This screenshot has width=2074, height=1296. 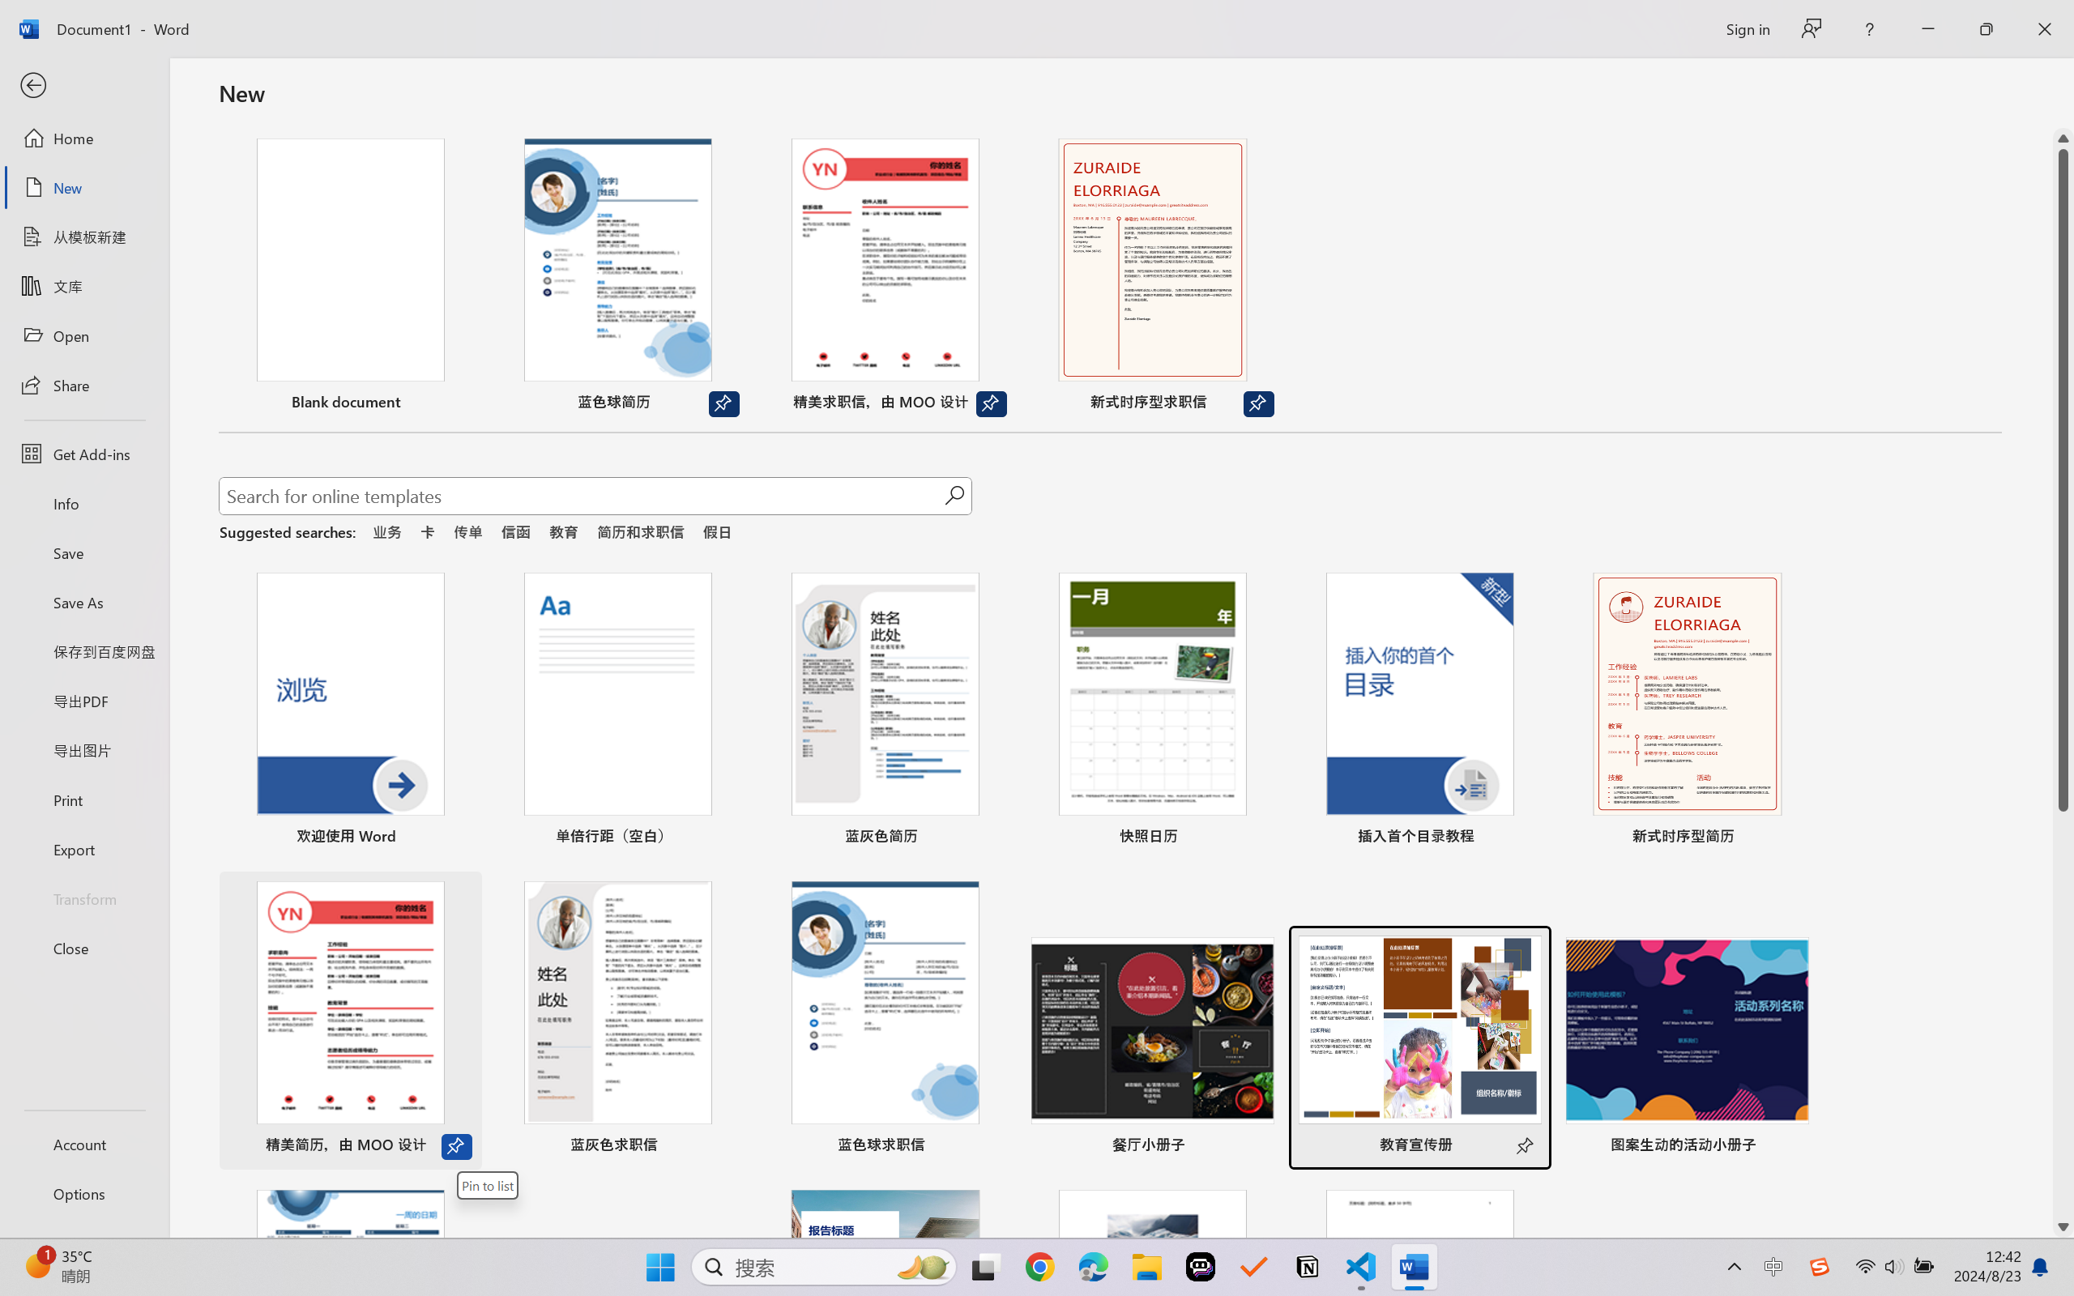 What do you see at coordinates (84, 188) in the screenshot?
I see `New` at bounding box center [84, 188].